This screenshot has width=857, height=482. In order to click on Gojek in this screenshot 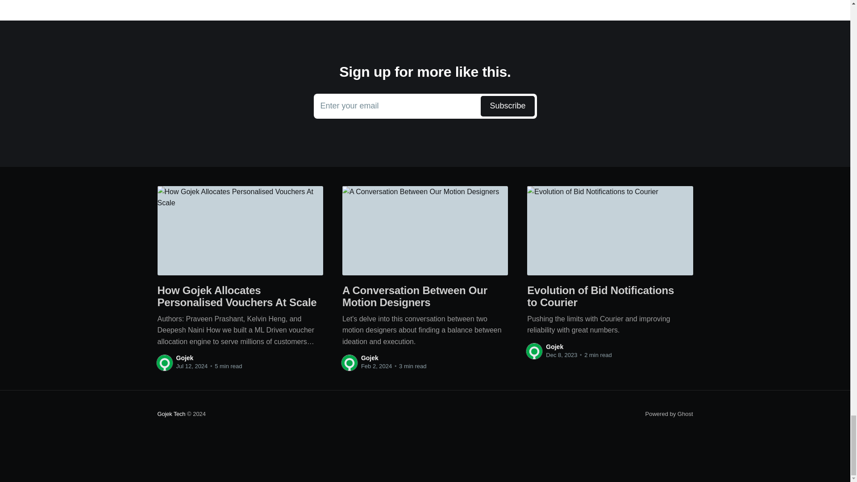, I will do `click(669, 414)`.